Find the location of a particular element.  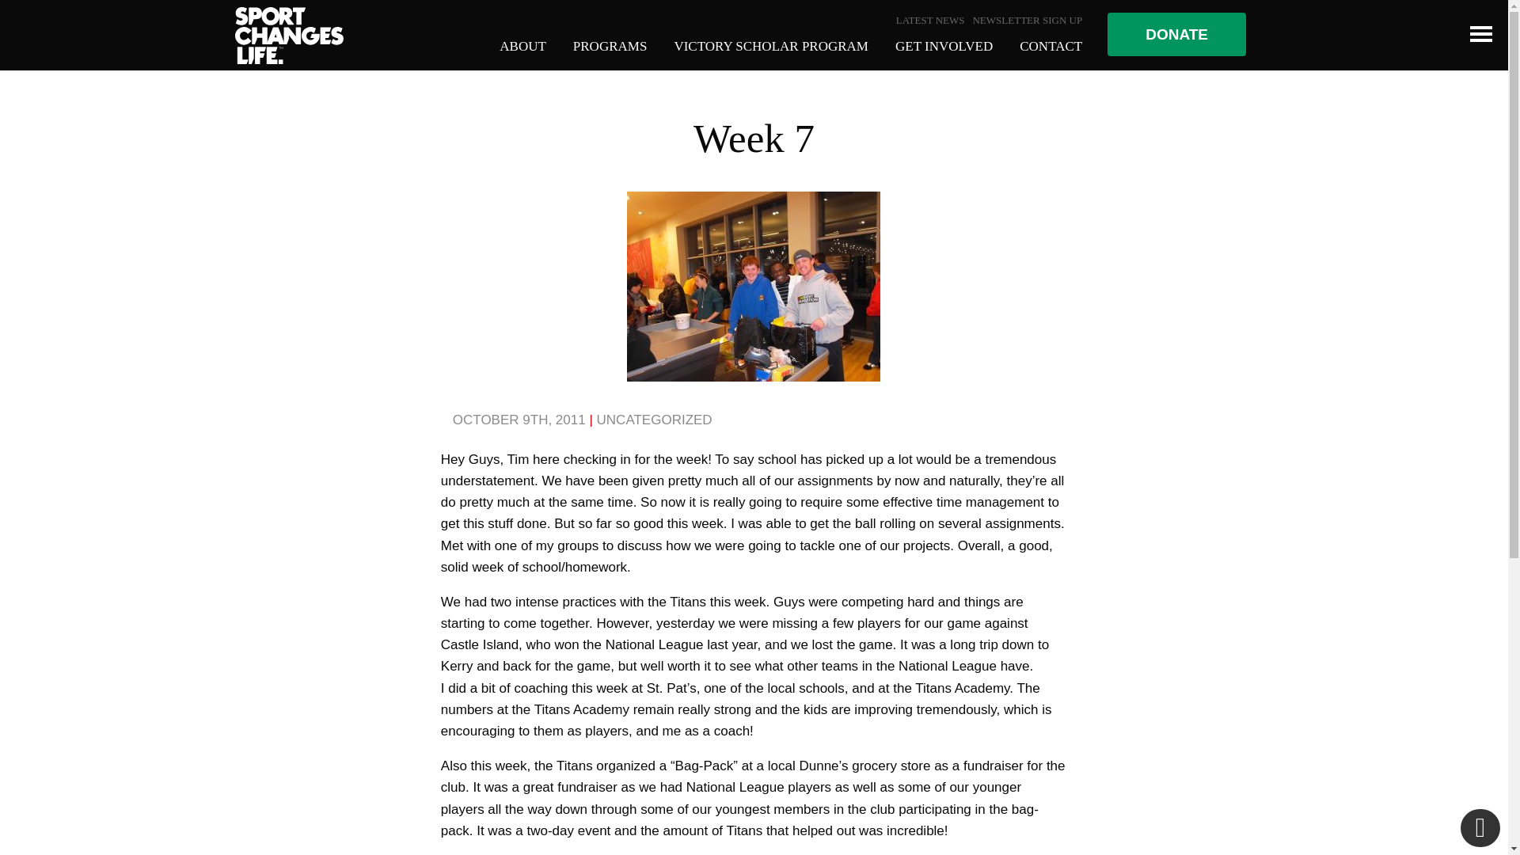

CONTACT is located at coordinates (1051, 45).